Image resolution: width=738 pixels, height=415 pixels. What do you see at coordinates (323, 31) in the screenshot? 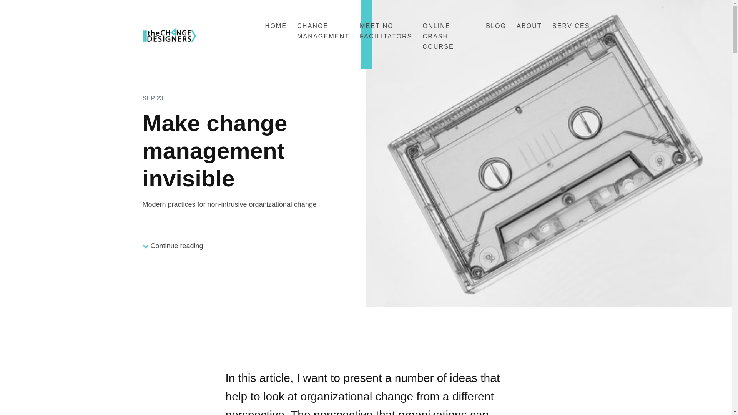
I see `CHANGE MANAGEMENT` at bounding box center [323, 31].